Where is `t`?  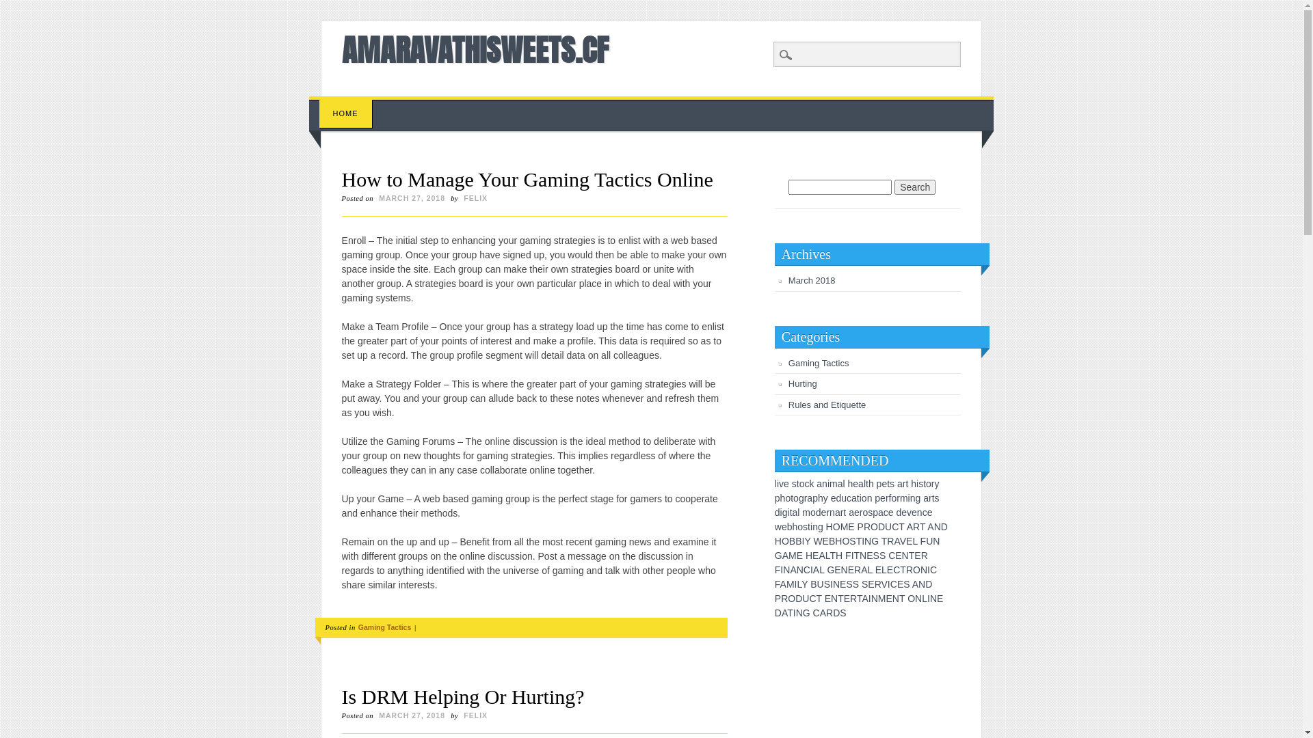
t is located at coordinates (809, 527).